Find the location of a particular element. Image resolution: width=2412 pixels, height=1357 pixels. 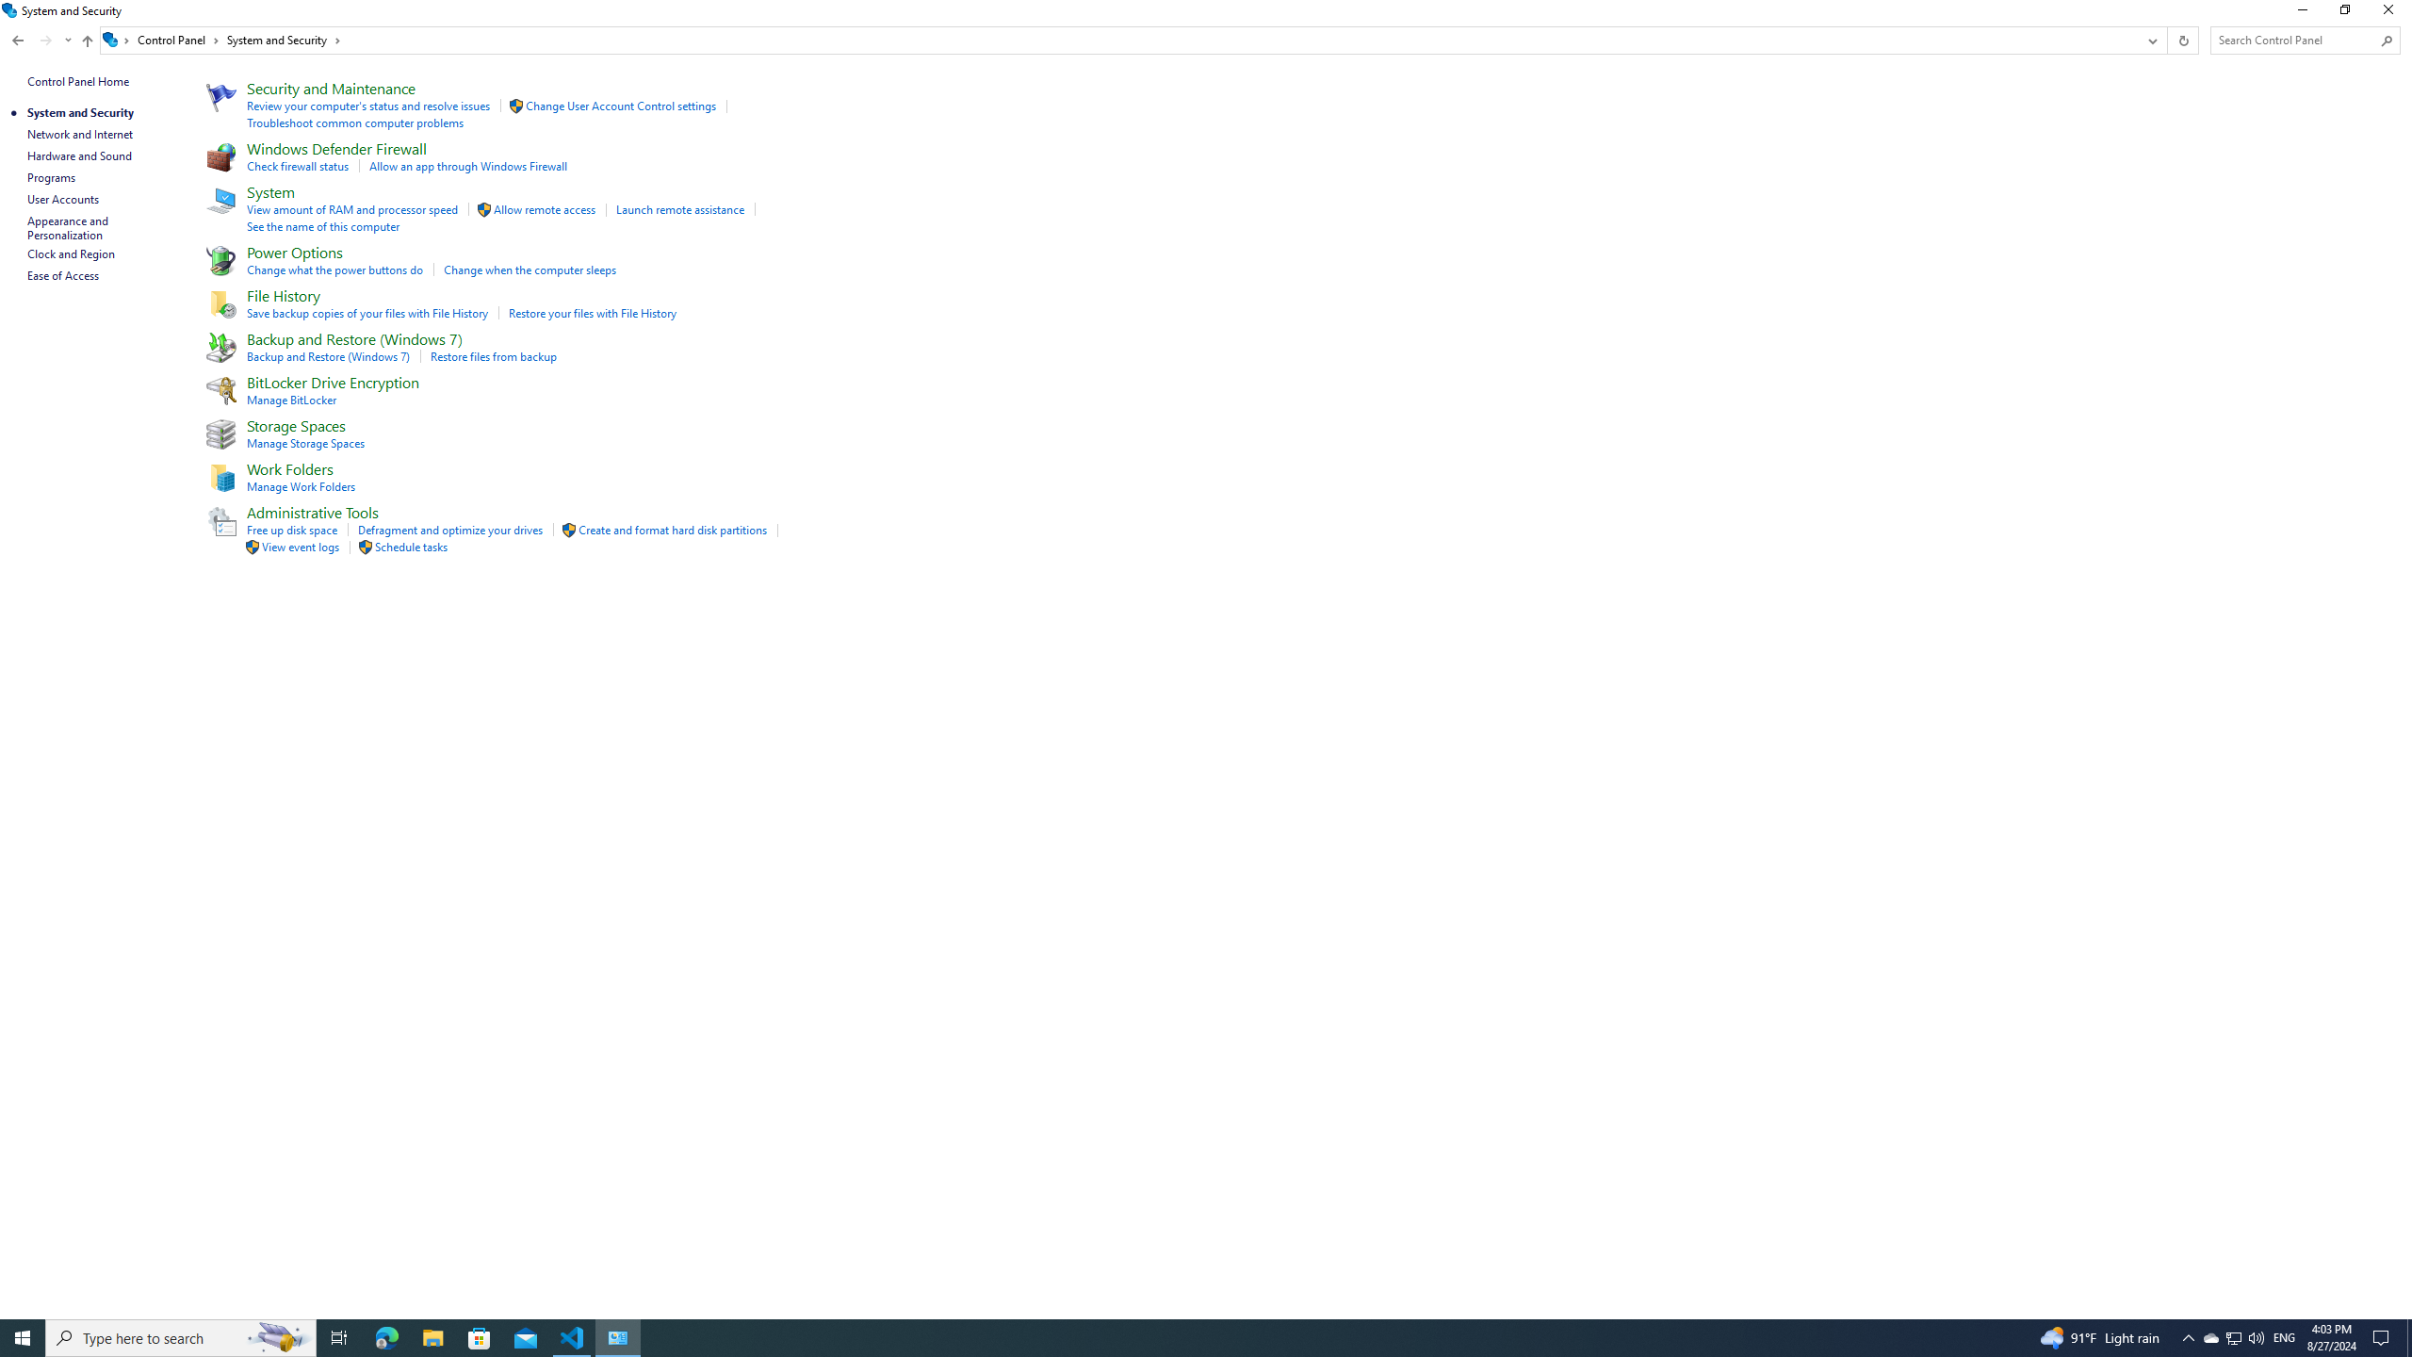

Security and Maintenance is located at coordinates (332, 88).